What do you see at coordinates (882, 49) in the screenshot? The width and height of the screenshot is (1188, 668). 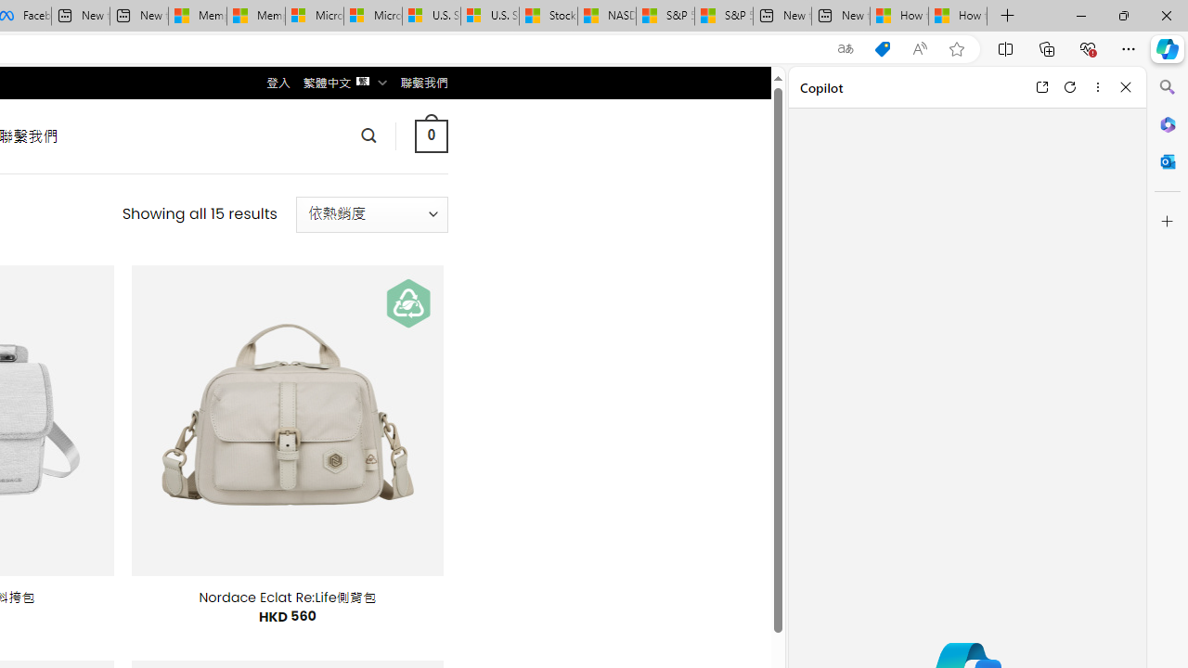 I see `This site has coupons! Shopping in Microsoft Edge` at bounding box center [882, 49].